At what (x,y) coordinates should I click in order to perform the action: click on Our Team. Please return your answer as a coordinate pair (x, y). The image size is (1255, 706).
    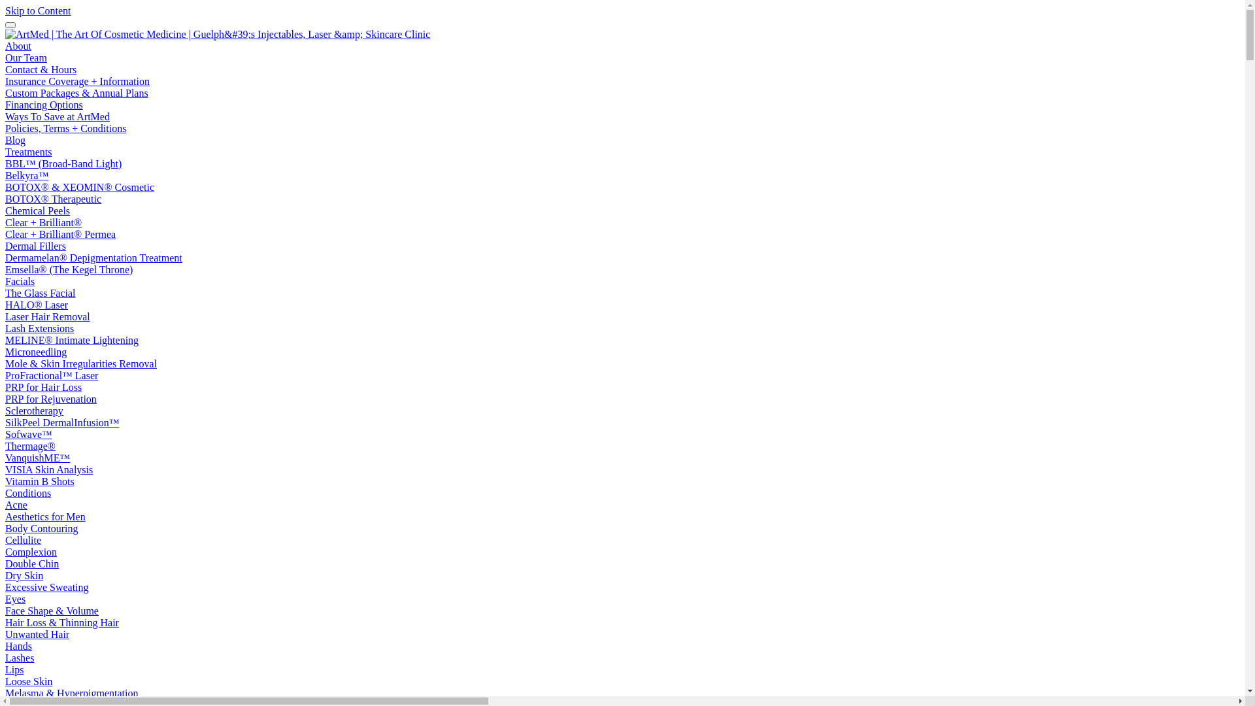
    Looking at the image, I should click on (26, 58).